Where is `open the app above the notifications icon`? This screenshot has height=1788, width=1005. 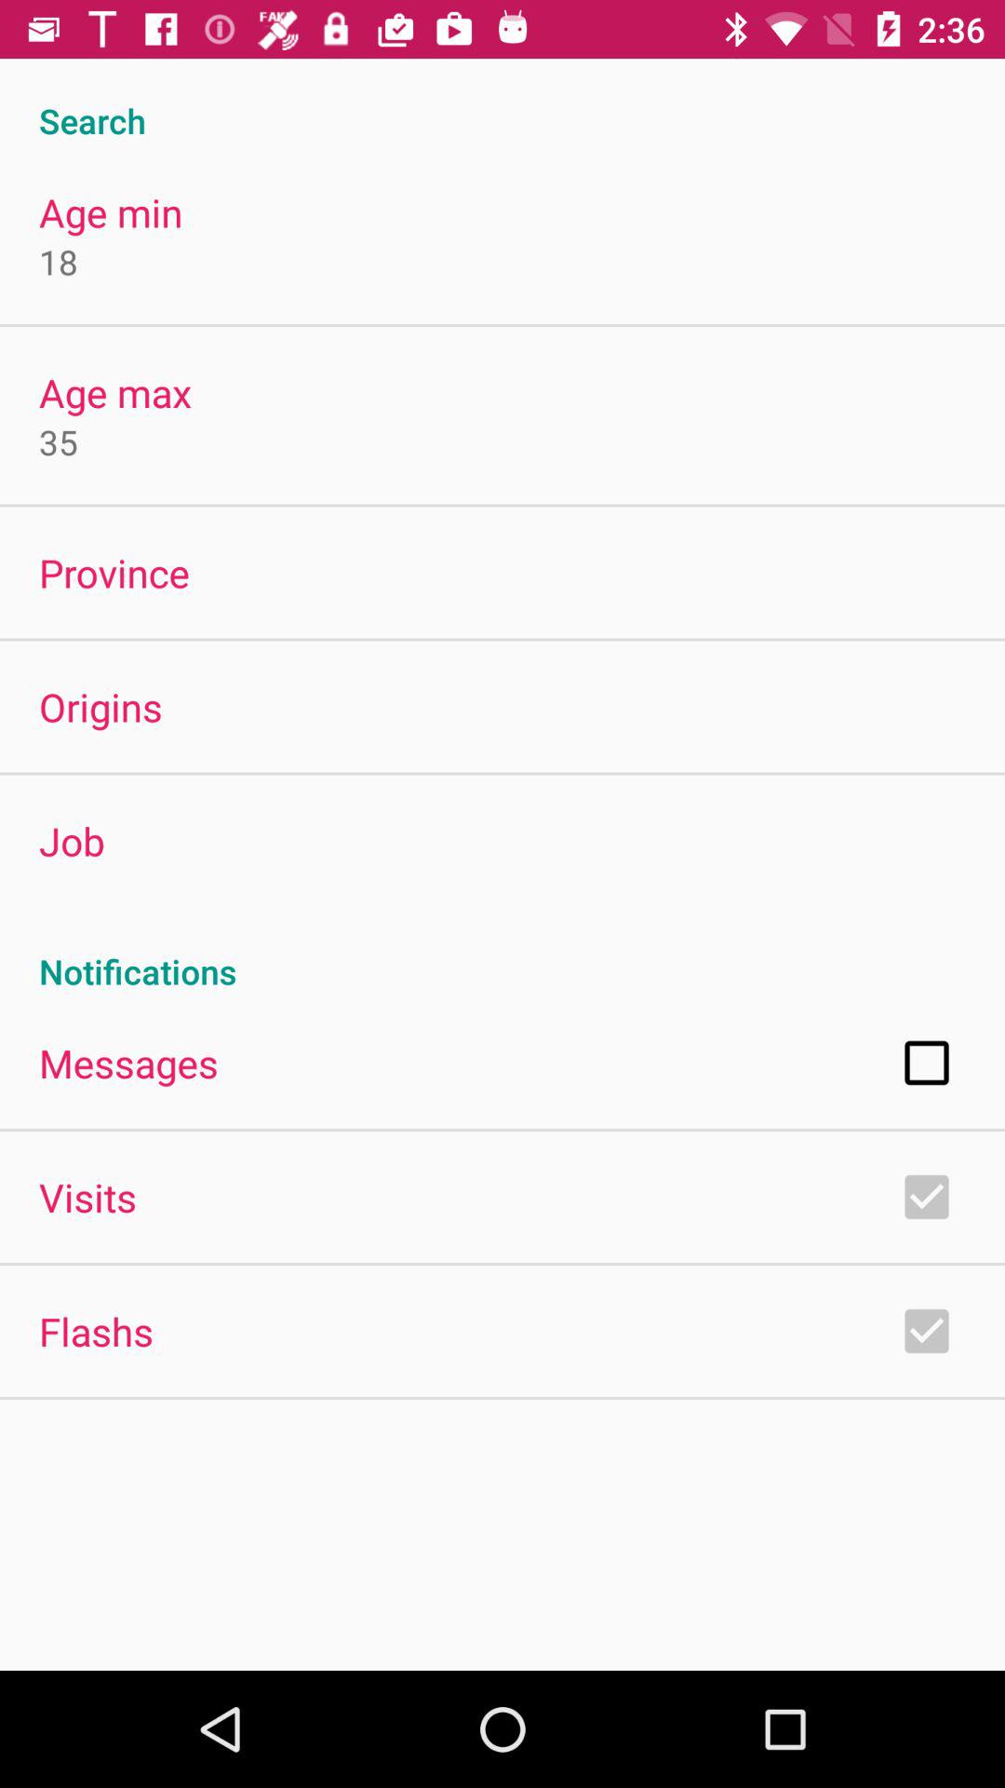
open the app above the notifications icon is located at coordinates (72, 840).